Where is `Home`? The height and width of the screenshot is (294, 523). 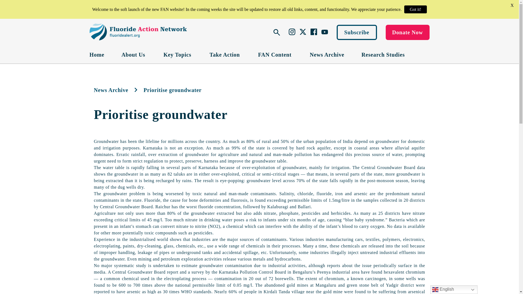
Home is located at coordinates (97, 54).